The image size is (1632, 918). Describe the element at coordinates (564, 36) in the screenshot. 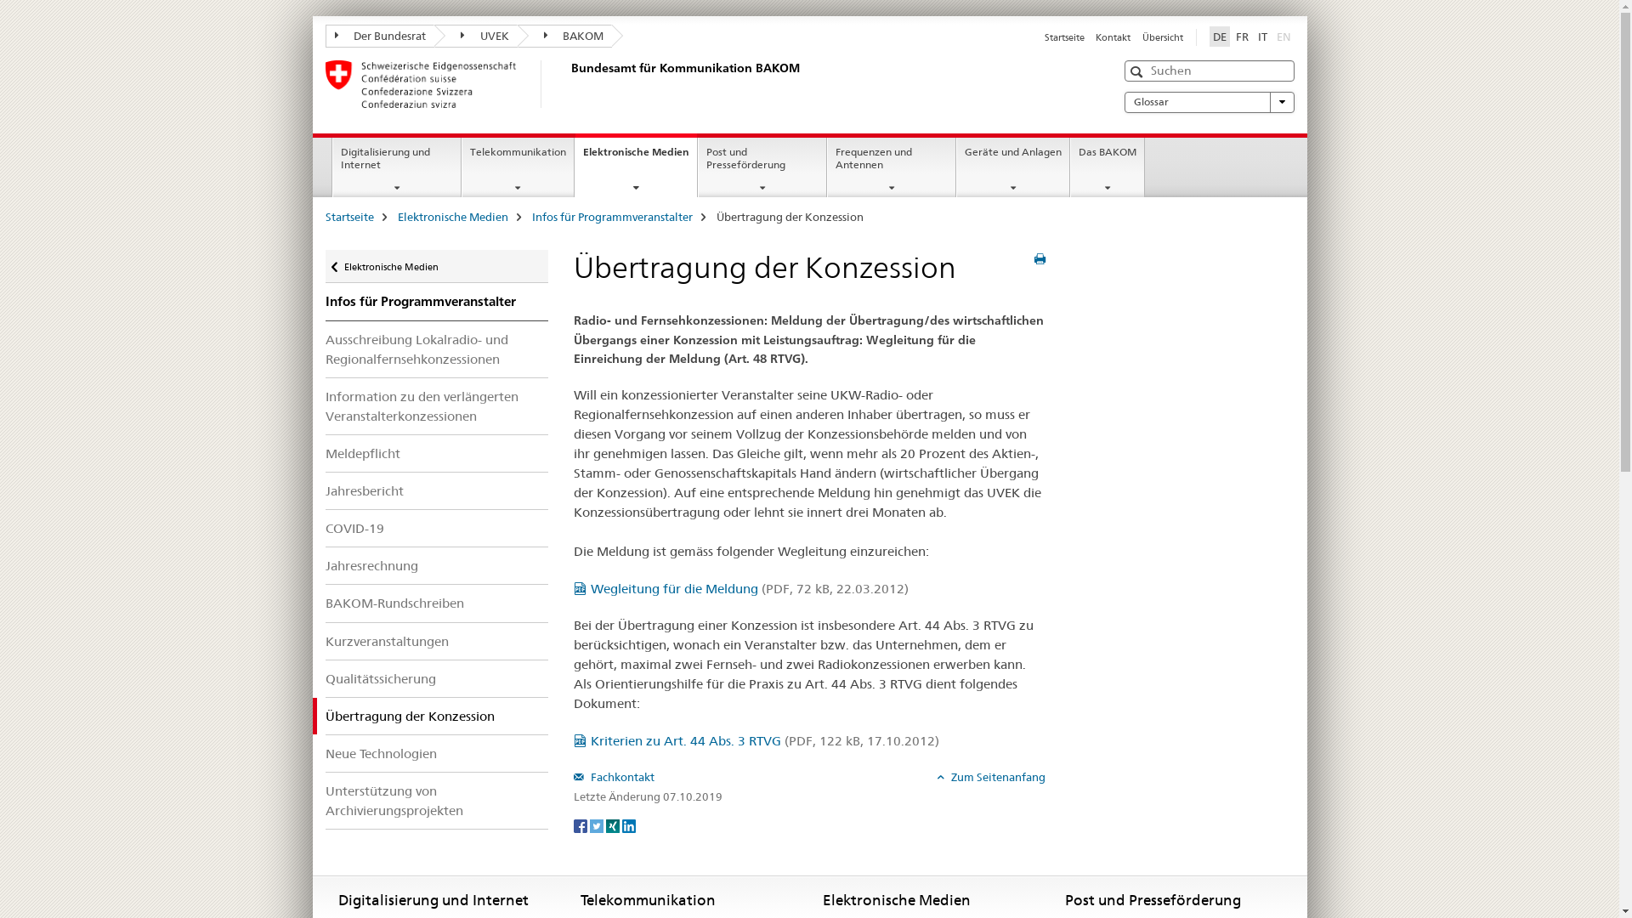

I see `BAKOM` at that location.